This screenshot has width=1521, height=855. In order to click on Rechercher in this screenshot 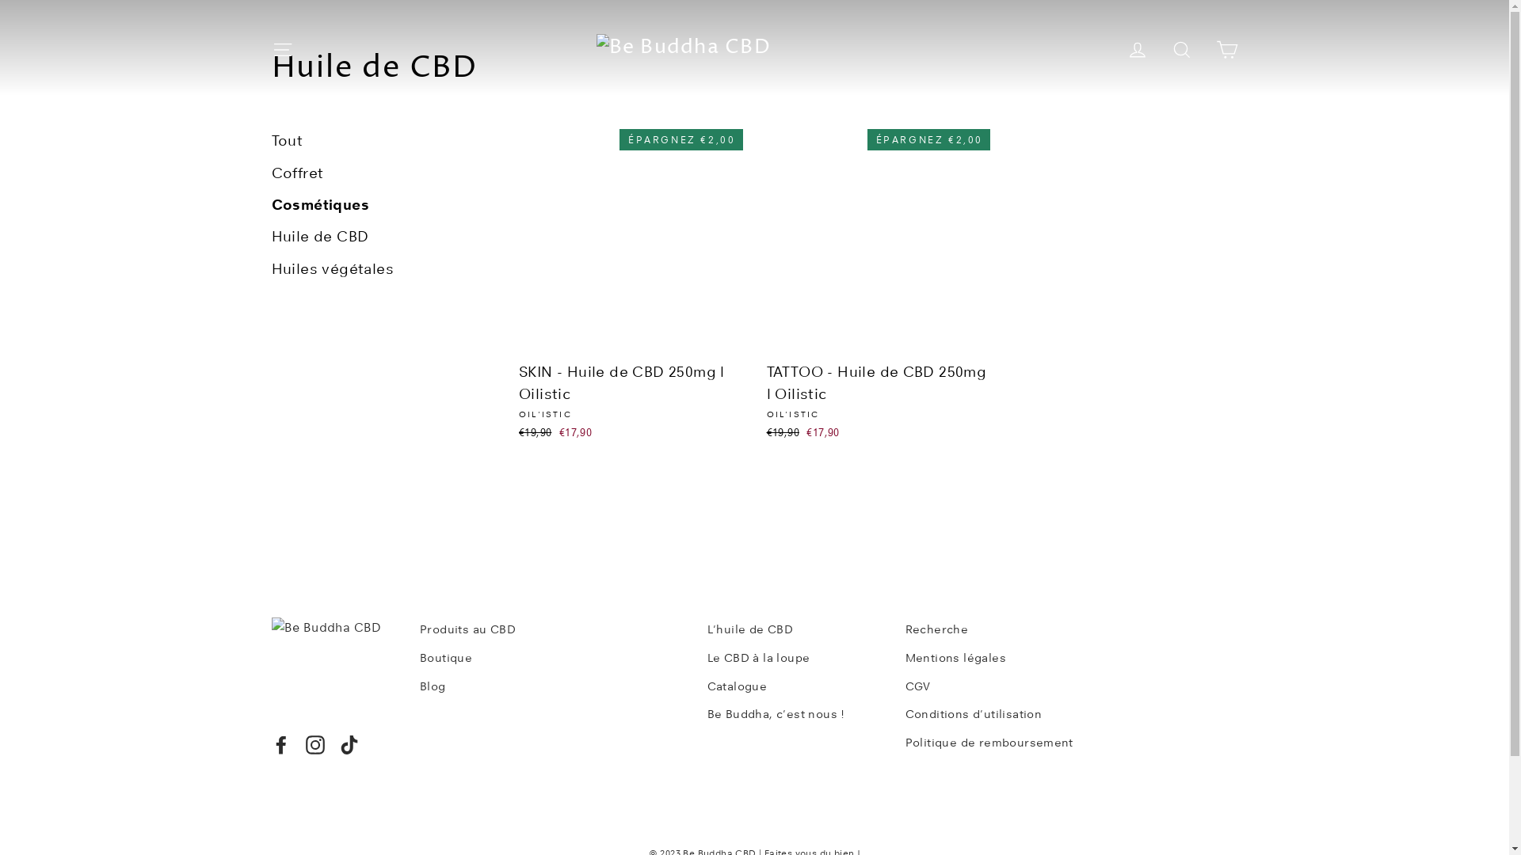, I will do `click(1182, 47)`.